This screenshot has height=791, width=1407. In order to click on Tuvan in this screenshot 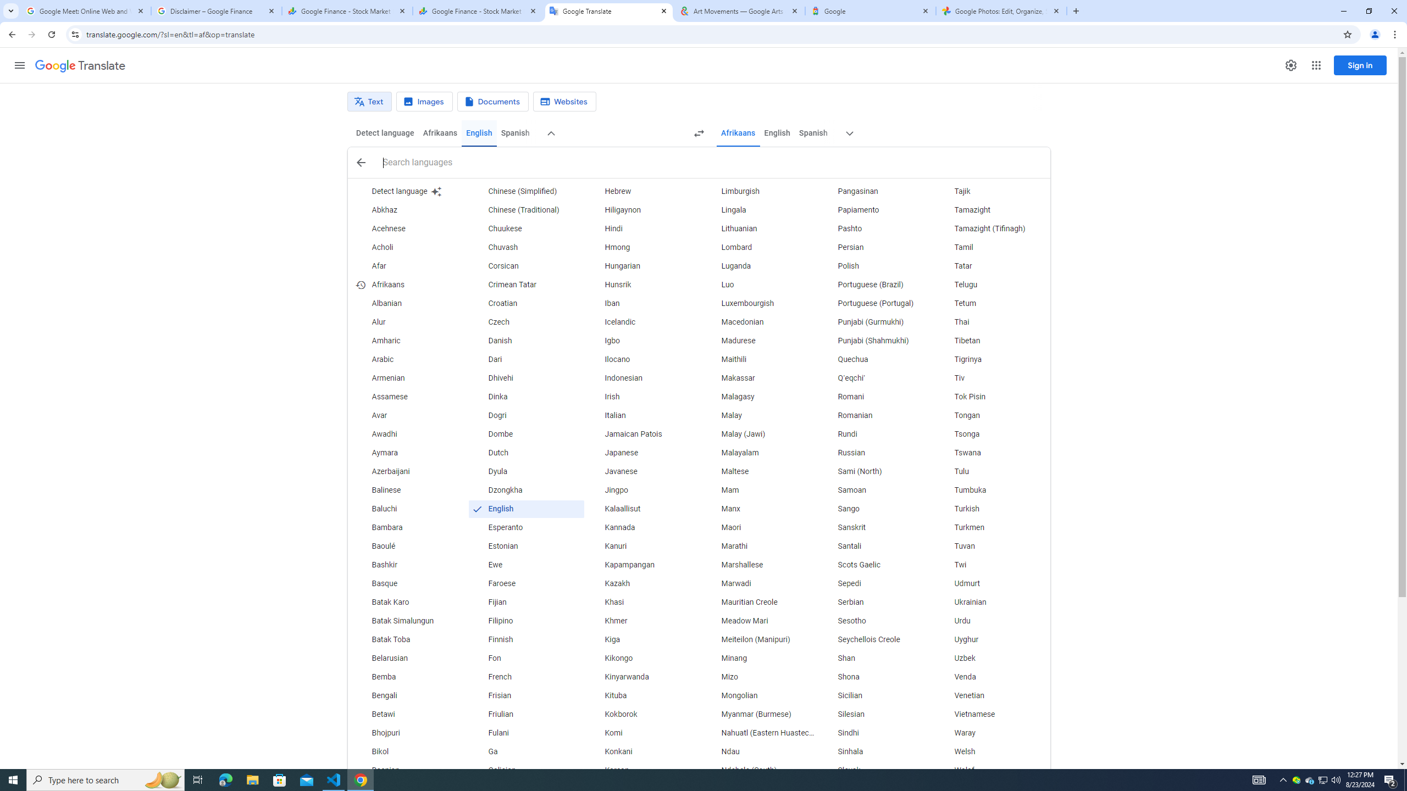, I will do `click(991, 546)`.